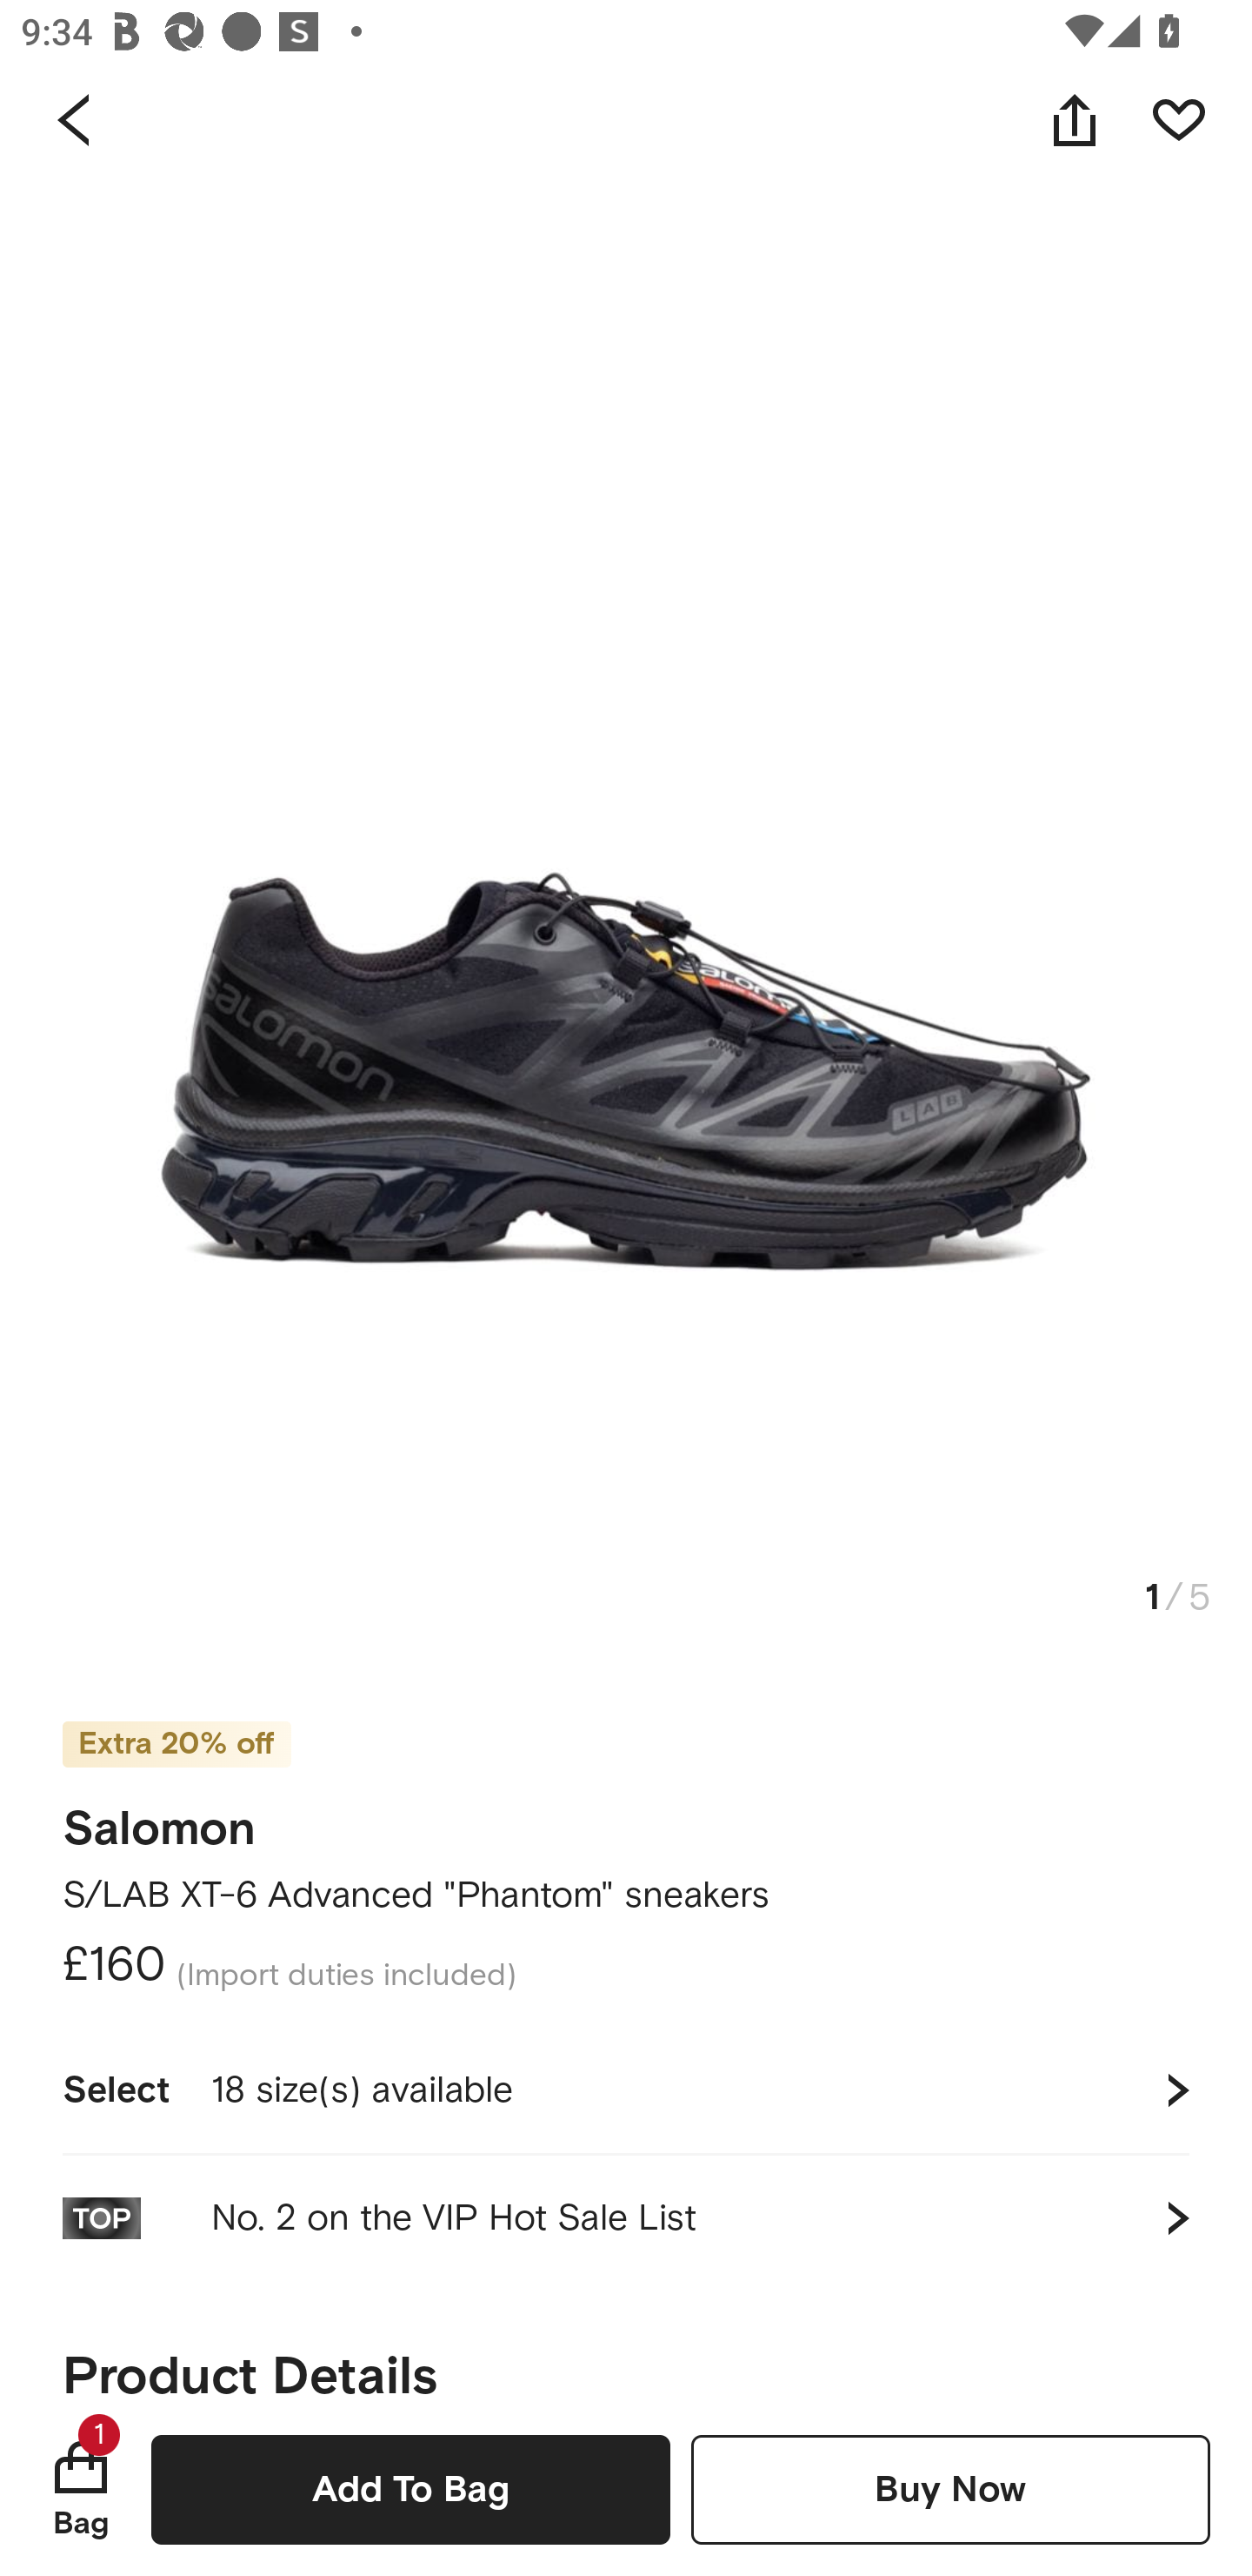 This screenshot has width=1252, height=2576. I want to click on Salomon, so click(160, 1819).